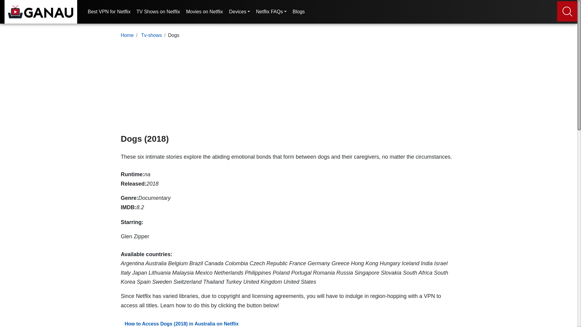 This screenshot has height=327, width=581. I want to click on Movies on Netflix, so click(205, 15).